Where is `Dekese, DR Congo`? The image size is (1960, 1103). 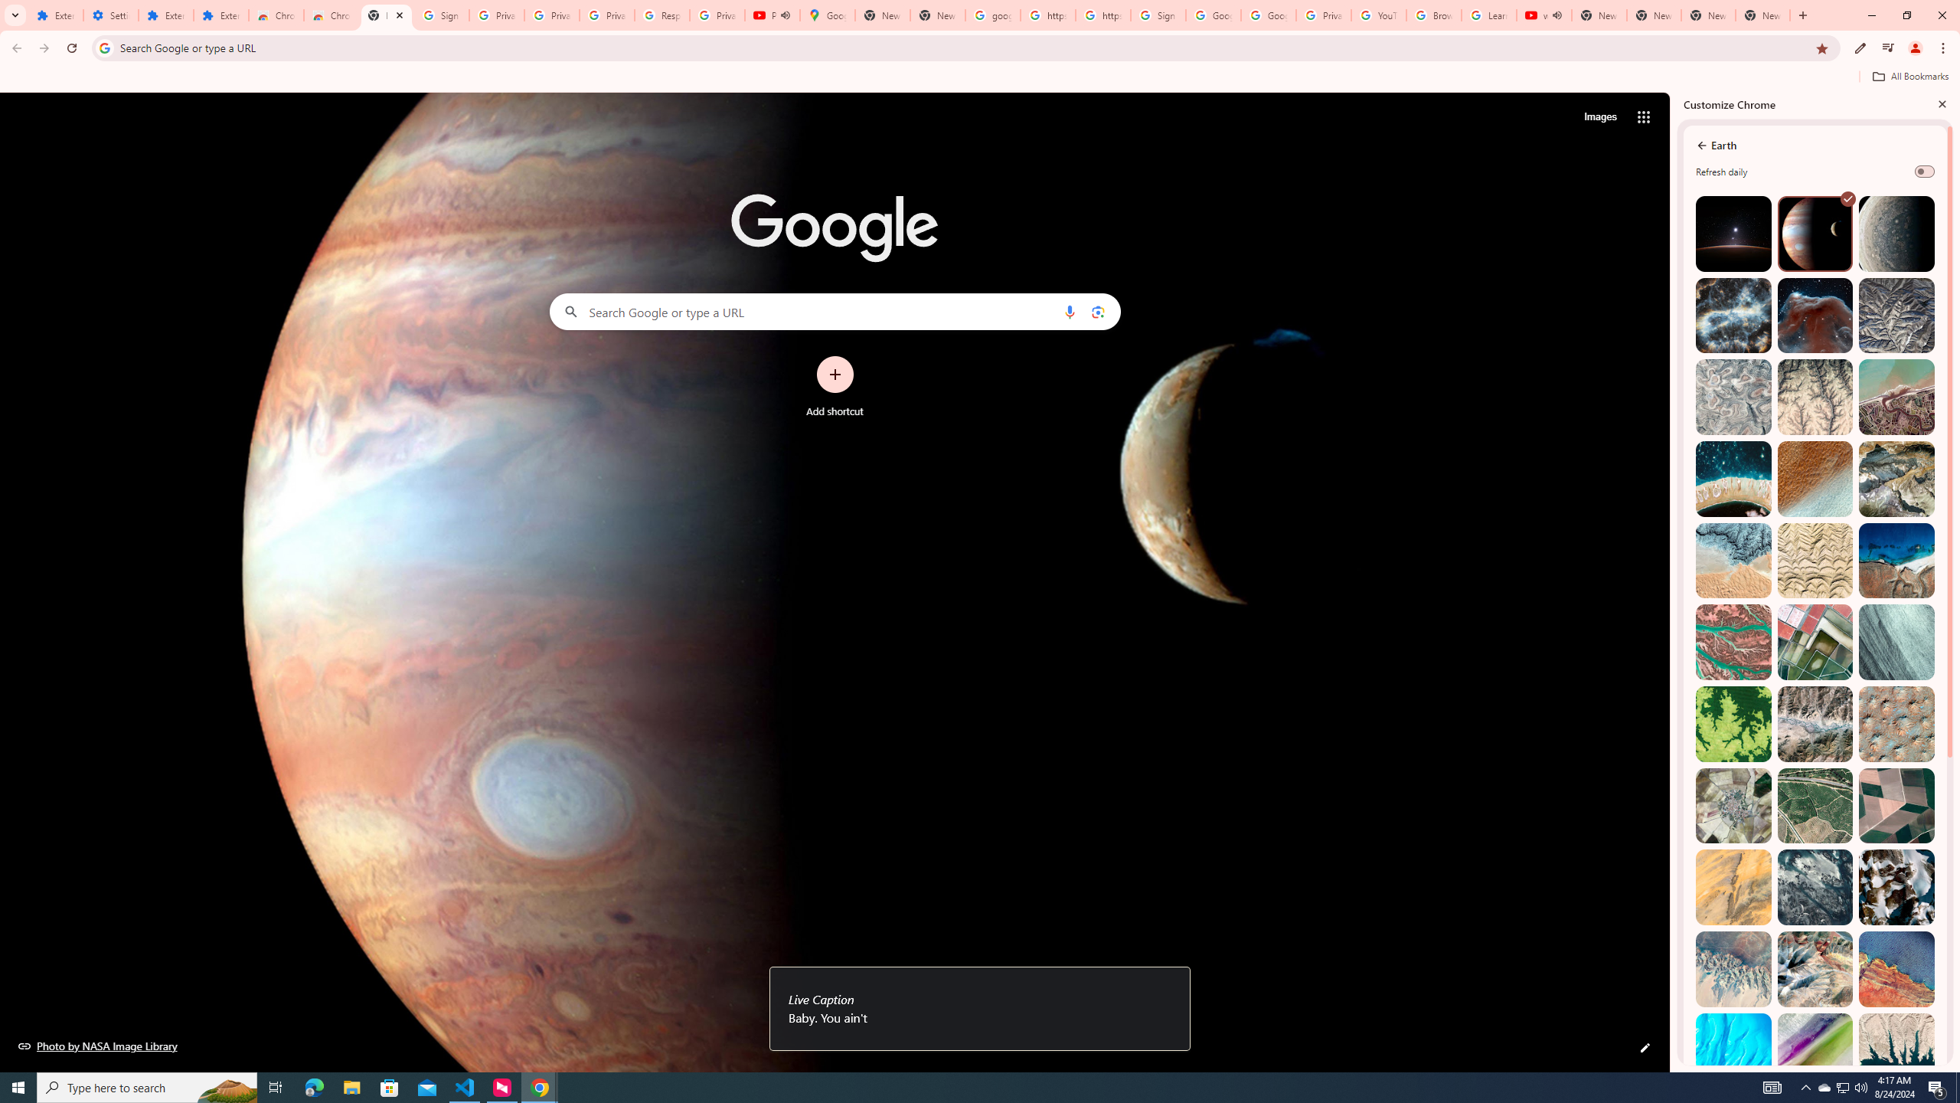 Dekese, DR Congo is located at coordinates (1733, 724).